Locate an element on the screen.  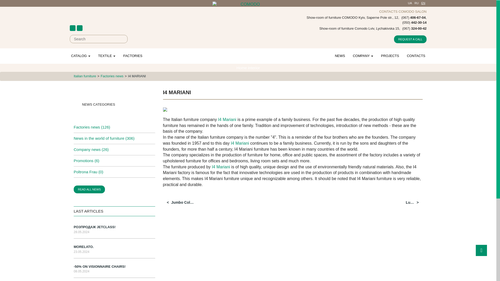
UA is located at coordinates (410, 3).